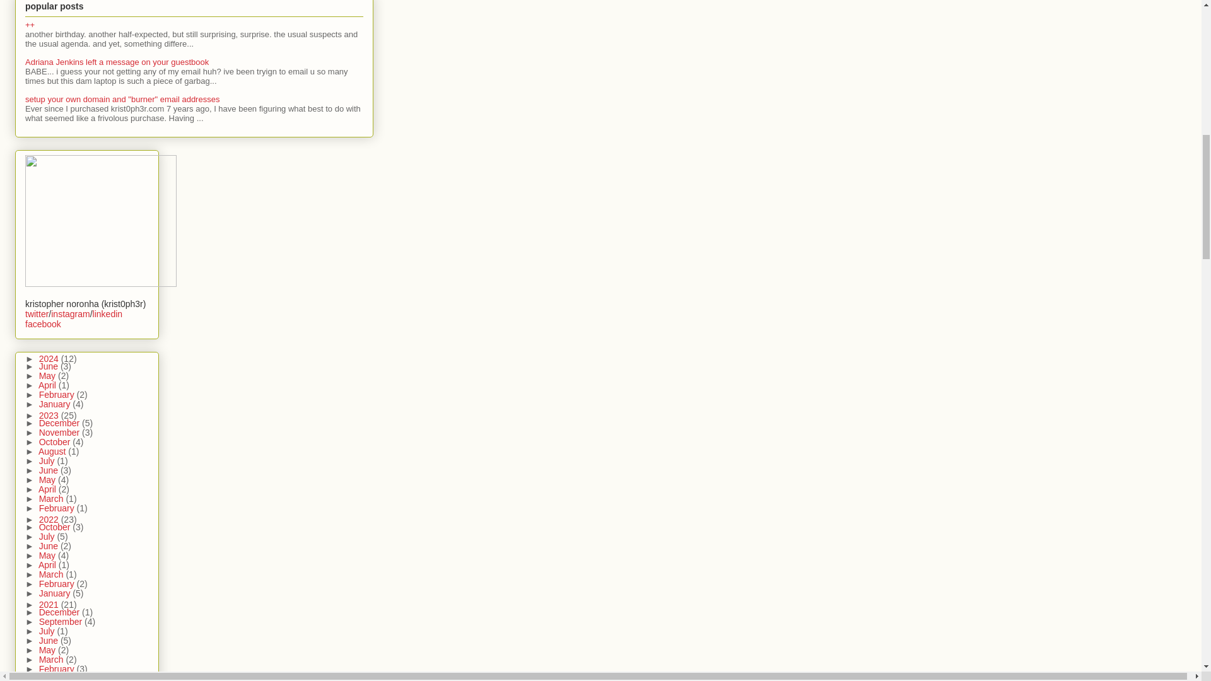  Describe the element at coordinates (117, 62) in the screenshot. I see `Adriana Jenkins left a message on your guestbook` at that location.